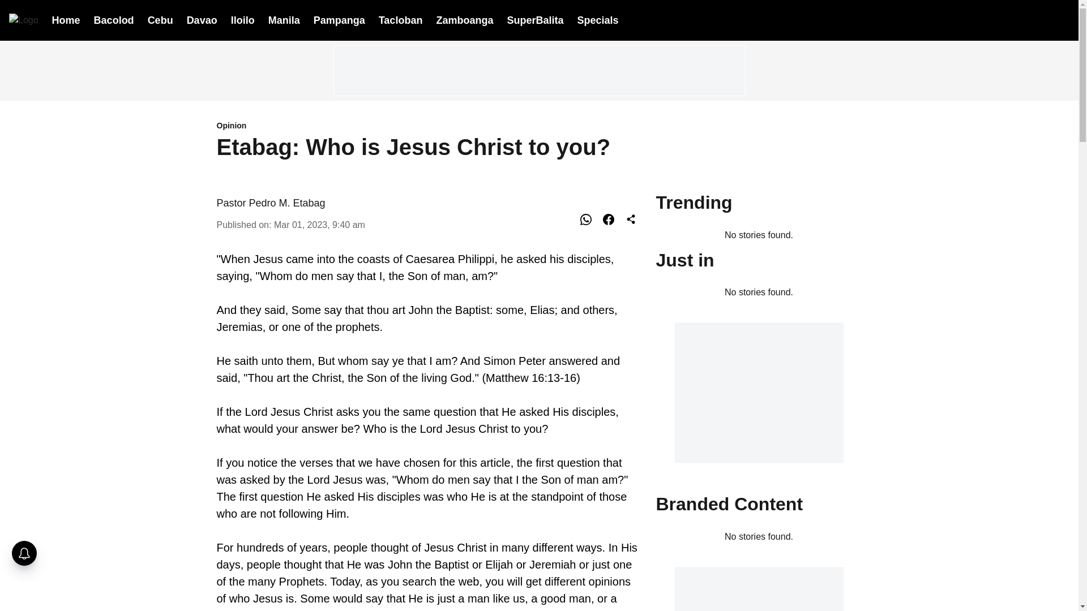 This screenshot has height=611, width=1087. I want to click on Bacolod, so click(113, 19).